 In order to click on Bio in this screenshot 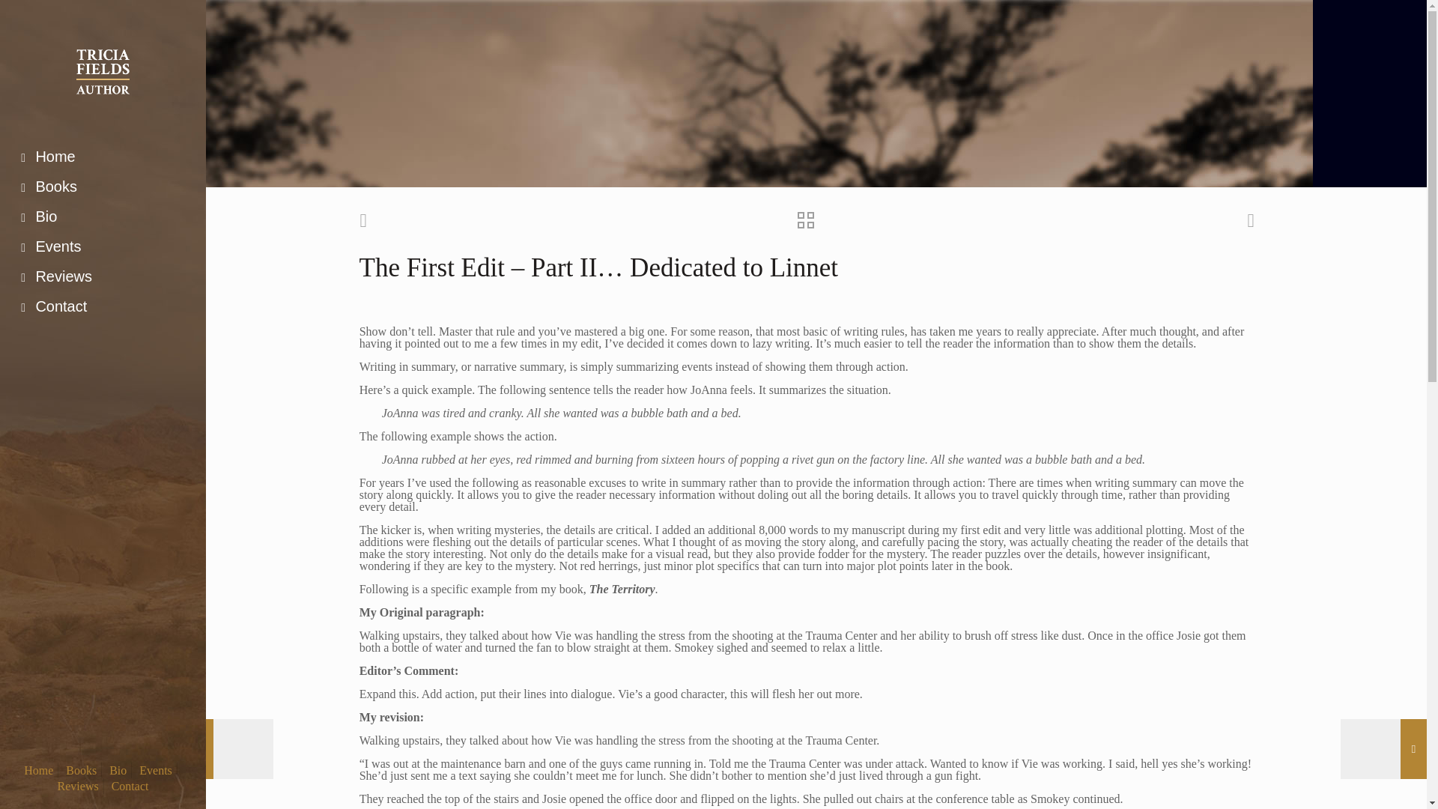, I will do `click(117, 770)`.